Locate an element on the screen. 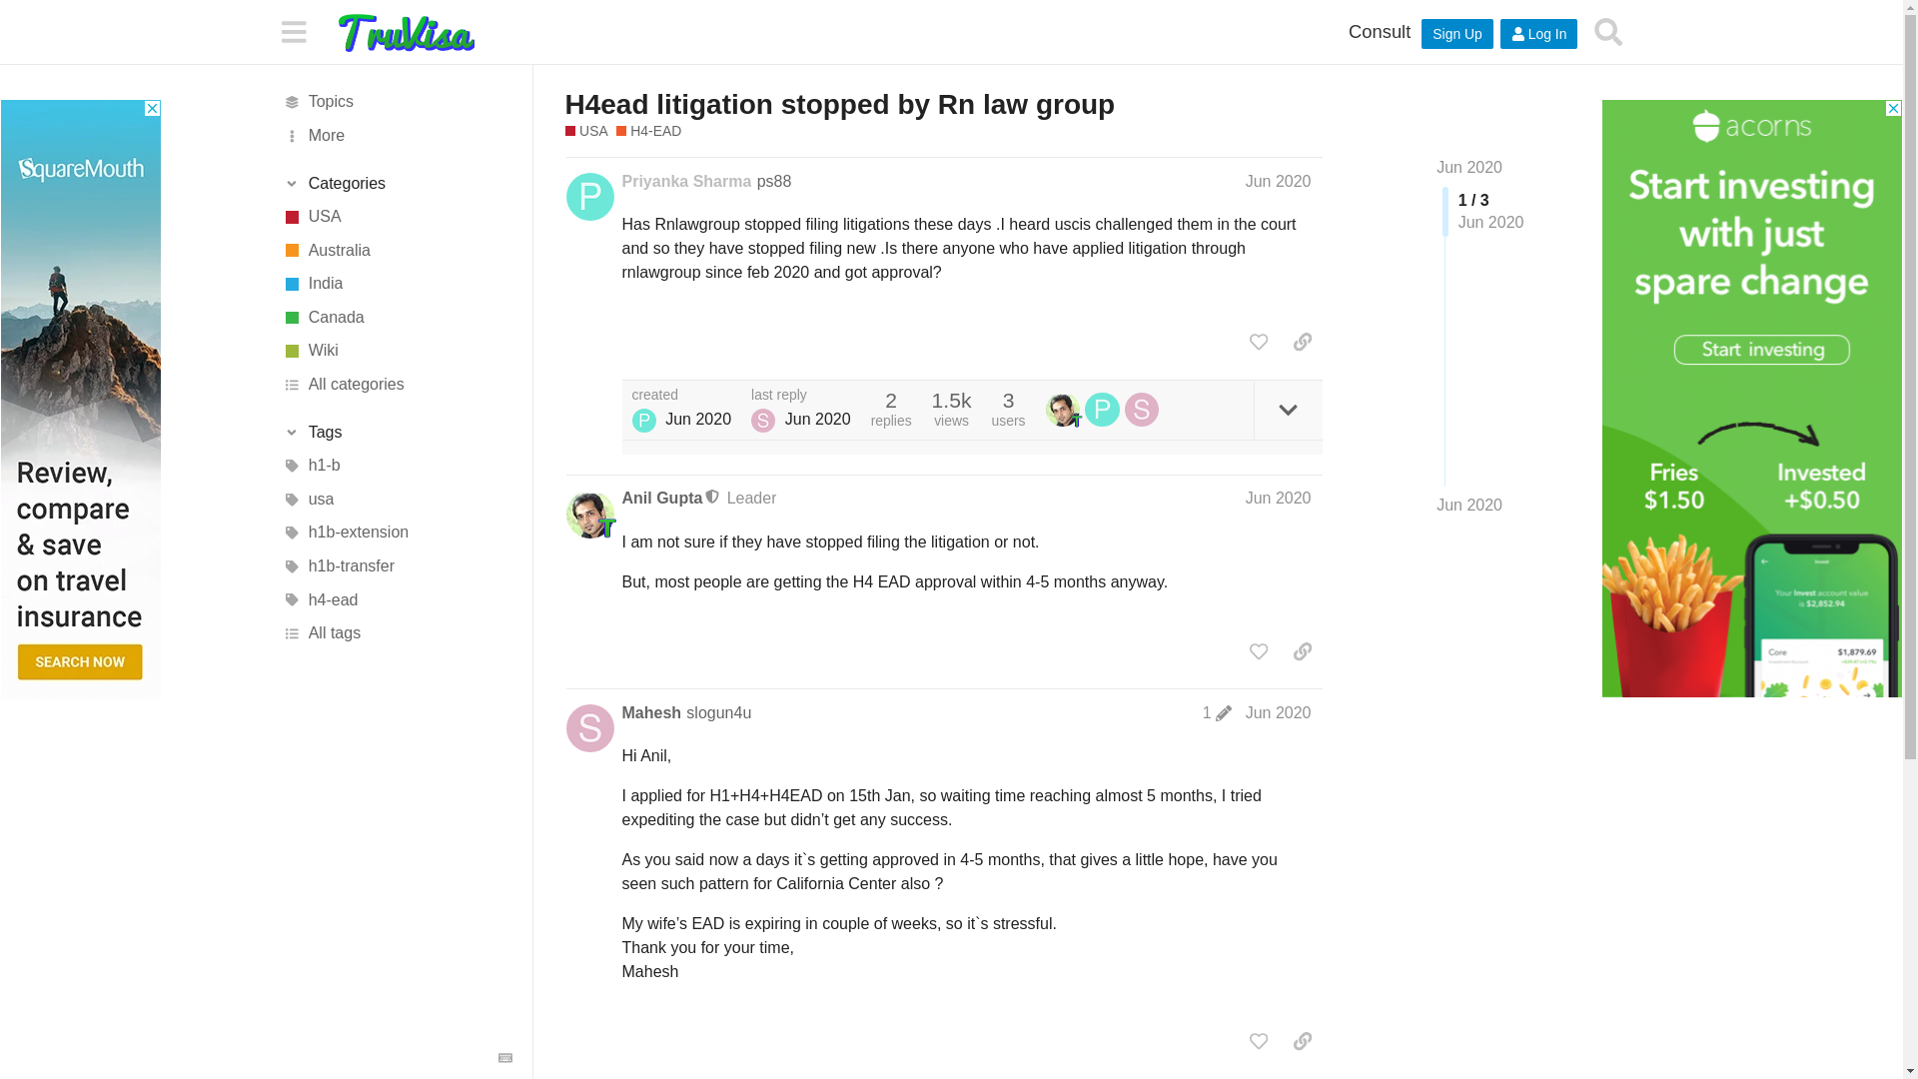 The width and height of the screenshot is (1918, 1079). Sidebar is located at coordinates (293, 30).